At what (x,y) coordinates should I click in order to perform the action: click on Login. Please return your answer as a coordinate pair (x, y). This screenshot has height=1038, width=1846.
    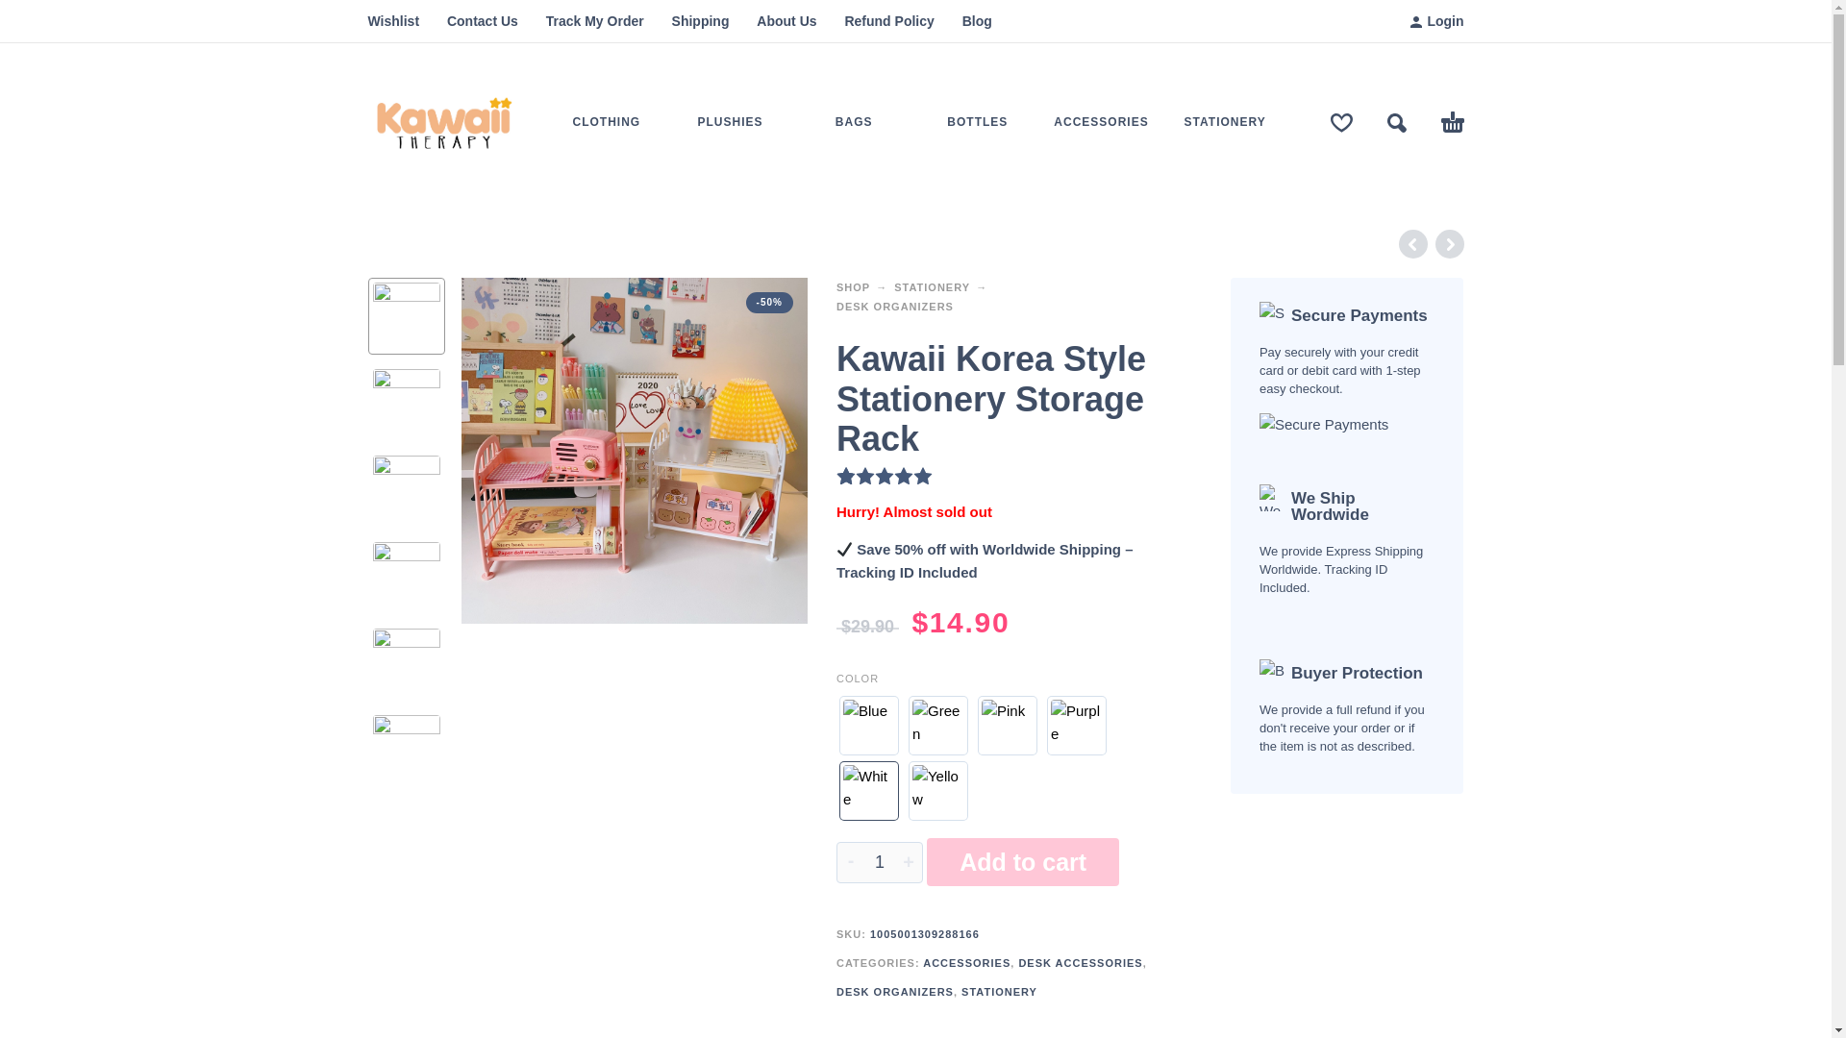
    Looking at the image, I should click on (1436, 21).